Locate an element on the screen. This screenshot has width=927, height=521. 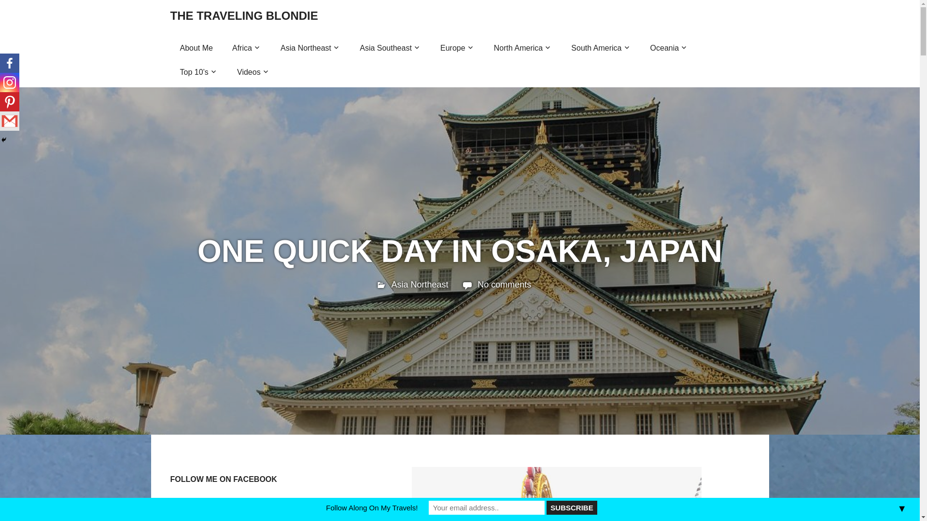
About Me is located at coordinates (196, 48).